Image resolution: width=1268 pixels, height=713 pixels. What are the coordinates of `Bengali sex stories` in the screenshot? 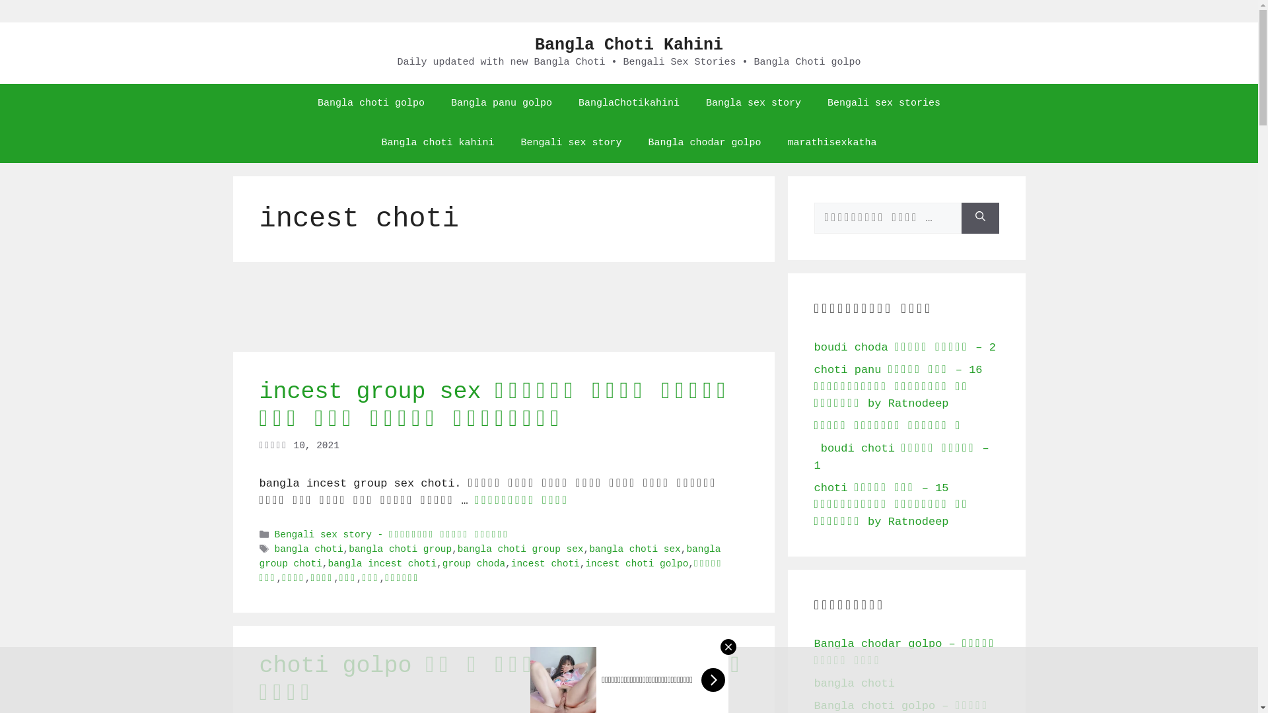 It's located at (884, 103).